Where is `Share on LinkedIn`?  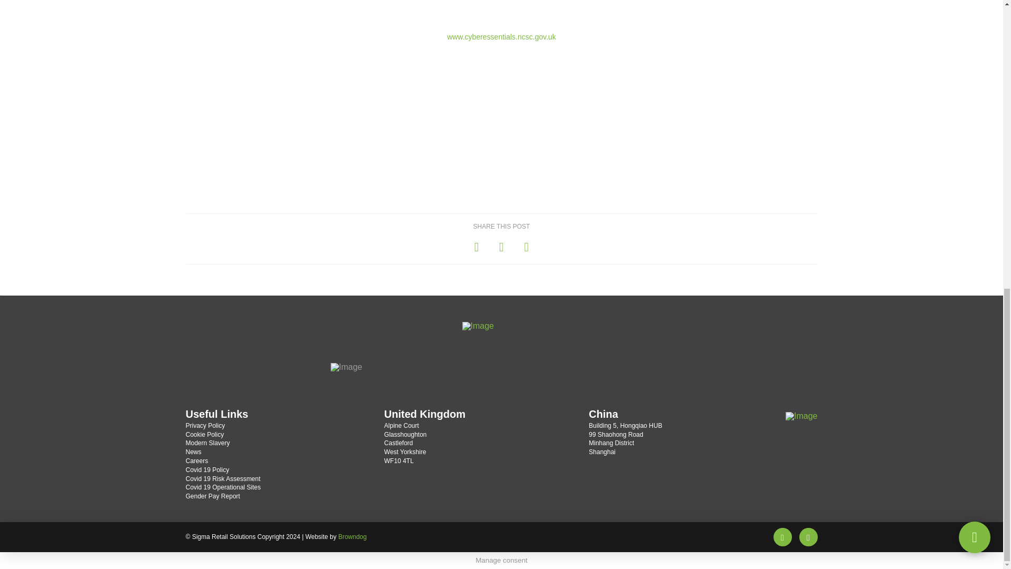
Share on LinkedIn is located at coordinates (526, 247).